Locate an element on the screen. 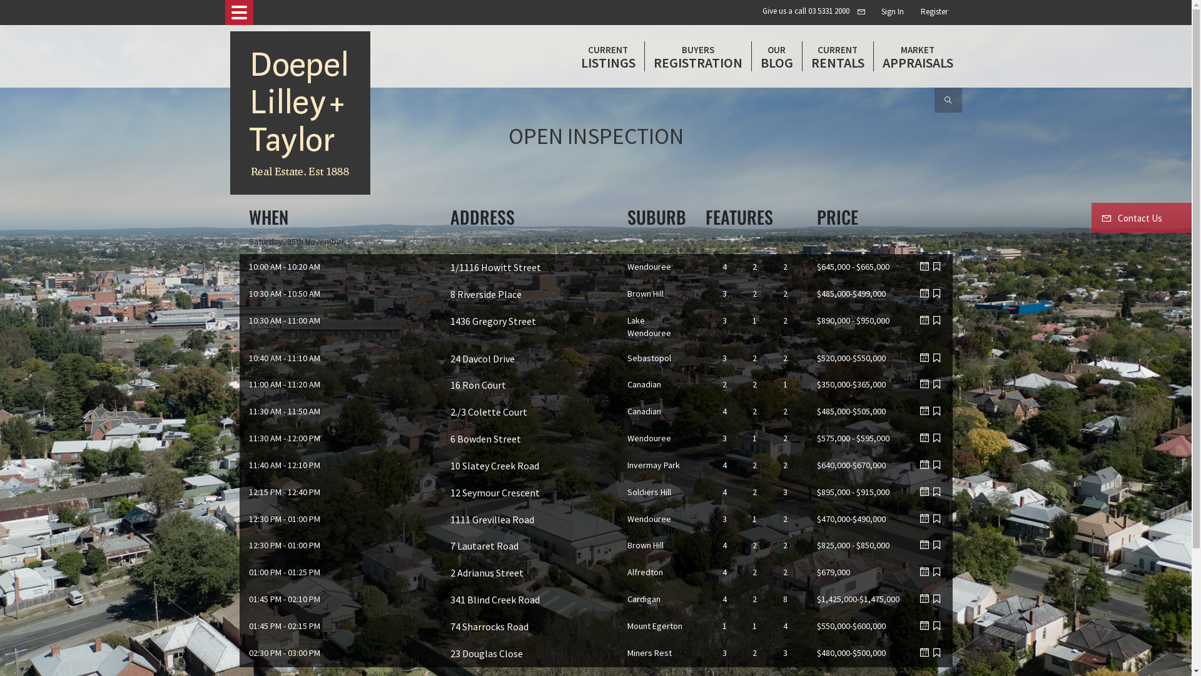 The width and height of the screenshot is (1201, 676). Contact Us is located at coordinates (1142, 218).